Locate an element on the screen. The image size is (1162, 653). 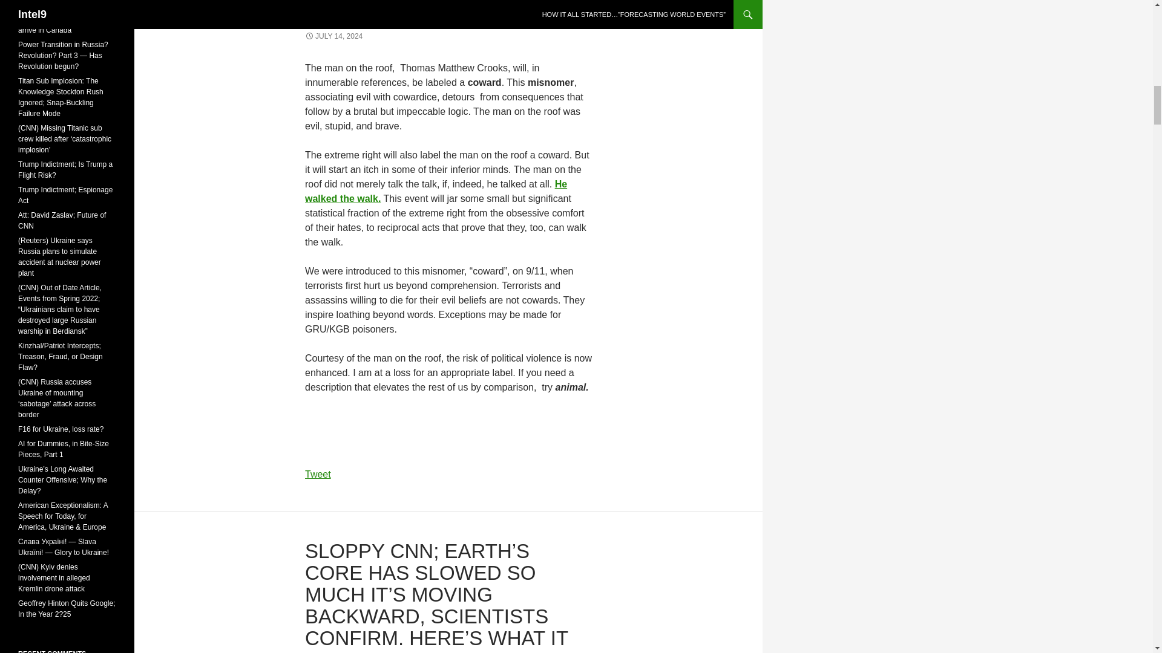
JULY 14, 2024 is located at coordinates (333, 36).